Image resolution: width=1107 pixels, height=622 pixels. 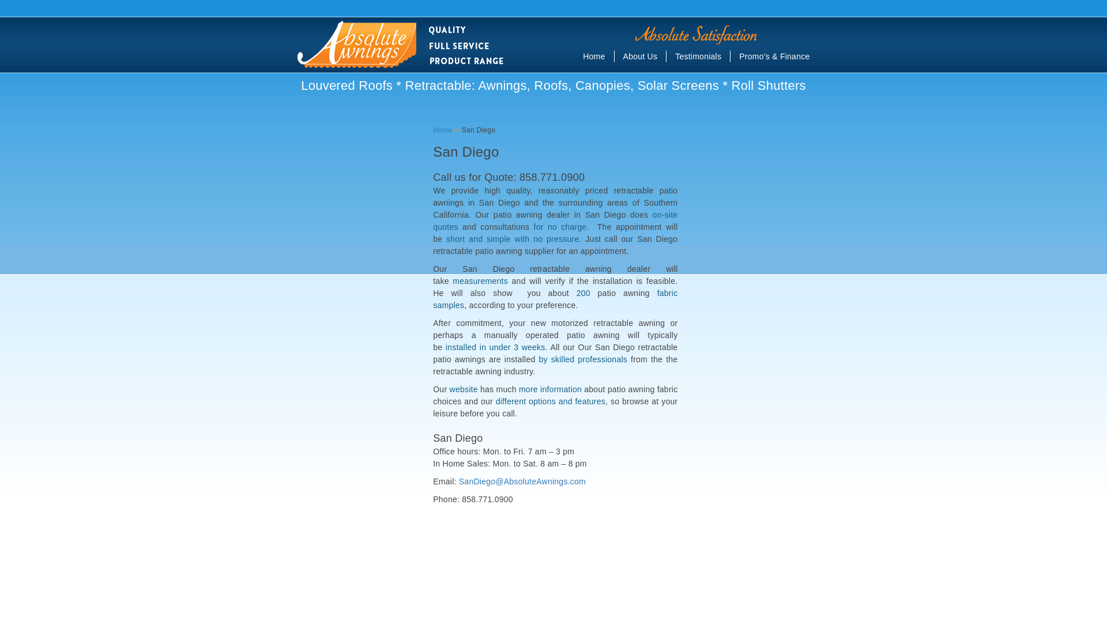 What do you see at coordinates (442, 130) in the screenshot?
I see `Home` at bounding box center [442, 130].